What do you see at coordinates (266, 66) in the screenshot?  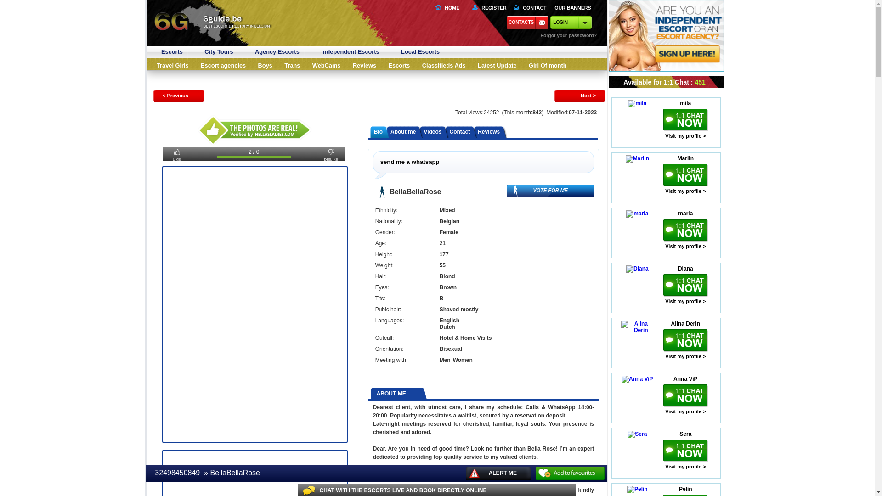 I see `Boys` at bounding box center [266, 66].